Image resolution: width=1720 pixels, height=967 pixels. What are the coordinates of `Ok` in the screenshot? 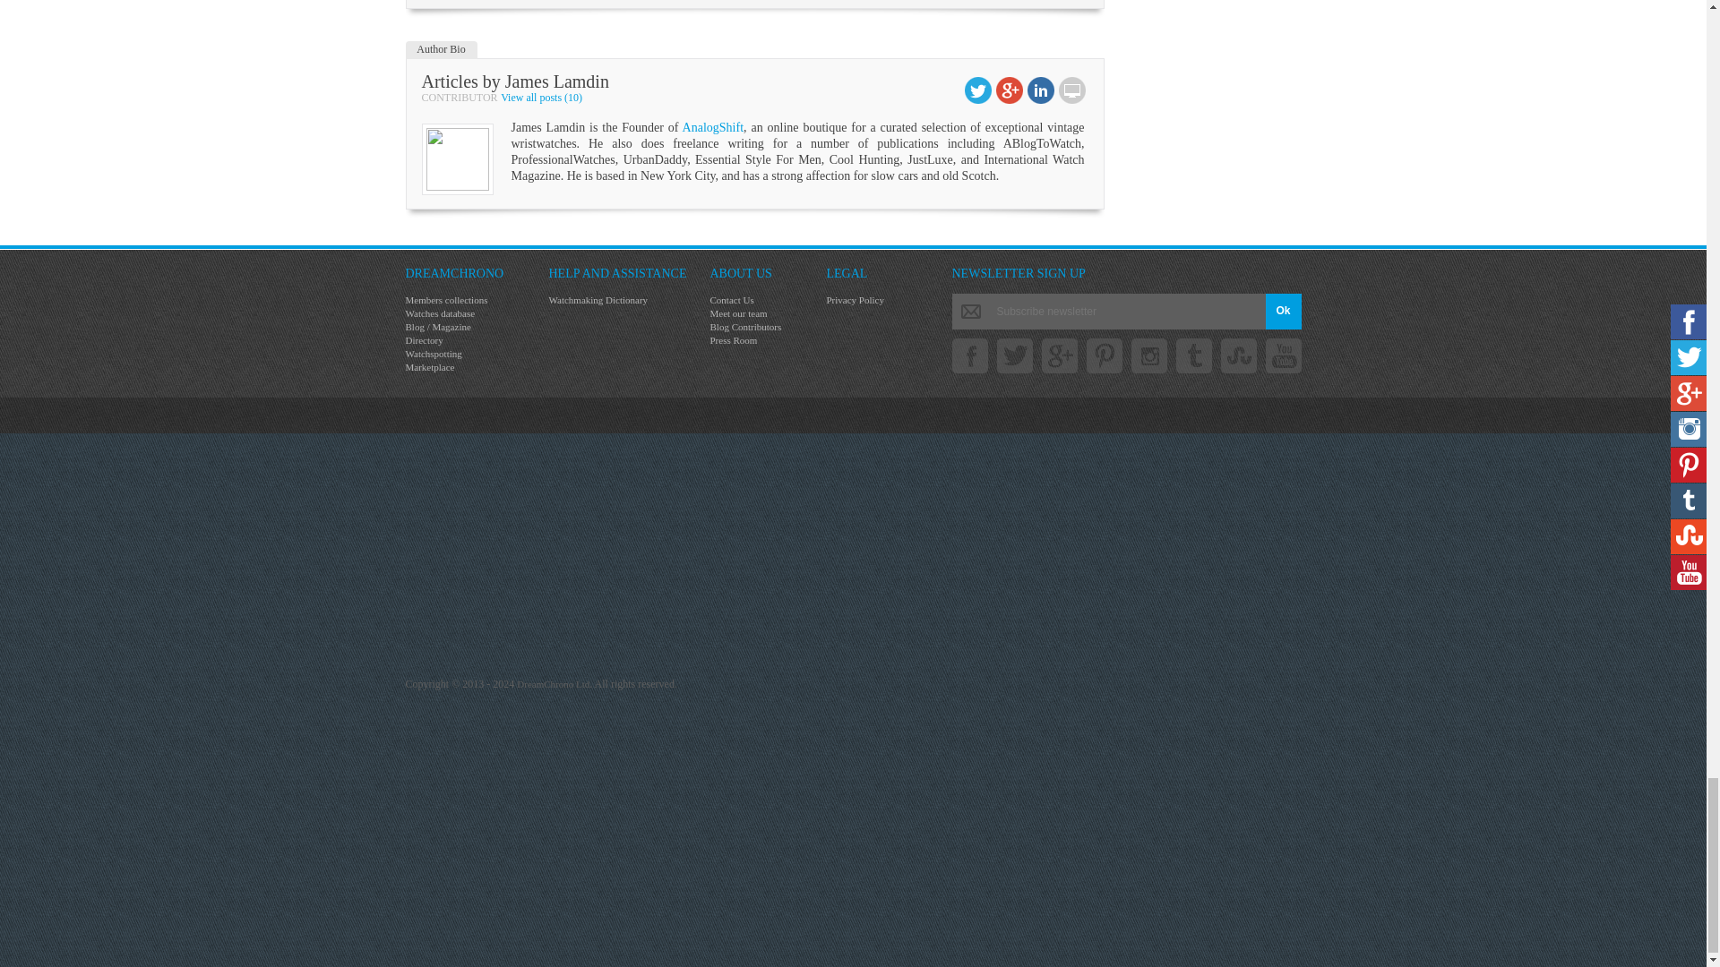 It's located at (1282, 312).